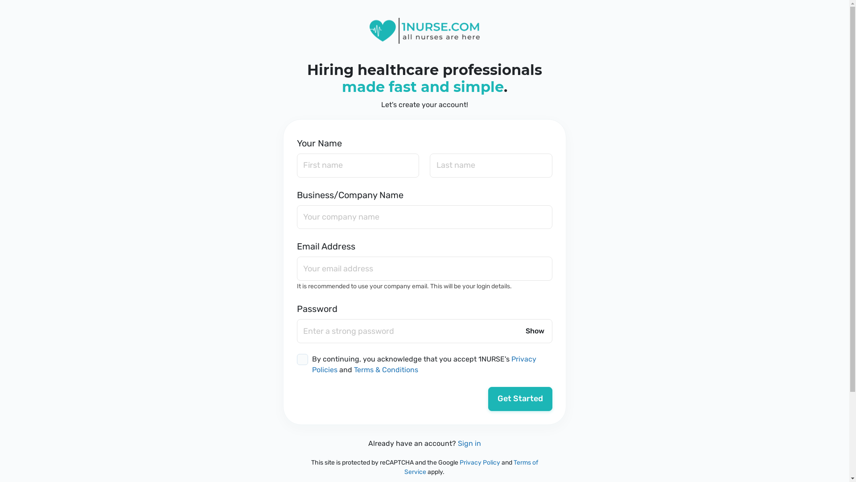  What do you see at coordinates (471, 467) in the screenshot?
I see `Terms of Service` at bounding box center [471, 467].